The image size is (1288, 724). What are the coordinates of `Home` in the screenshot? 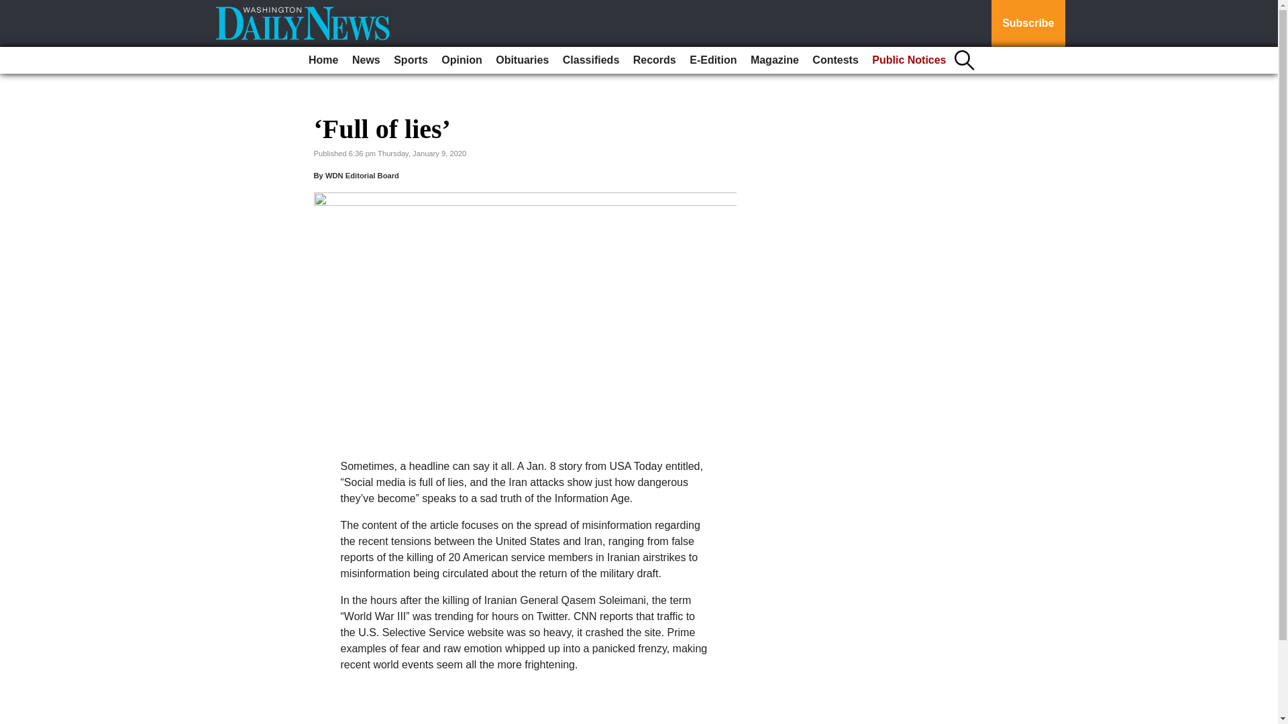 It's located at (323, 60).